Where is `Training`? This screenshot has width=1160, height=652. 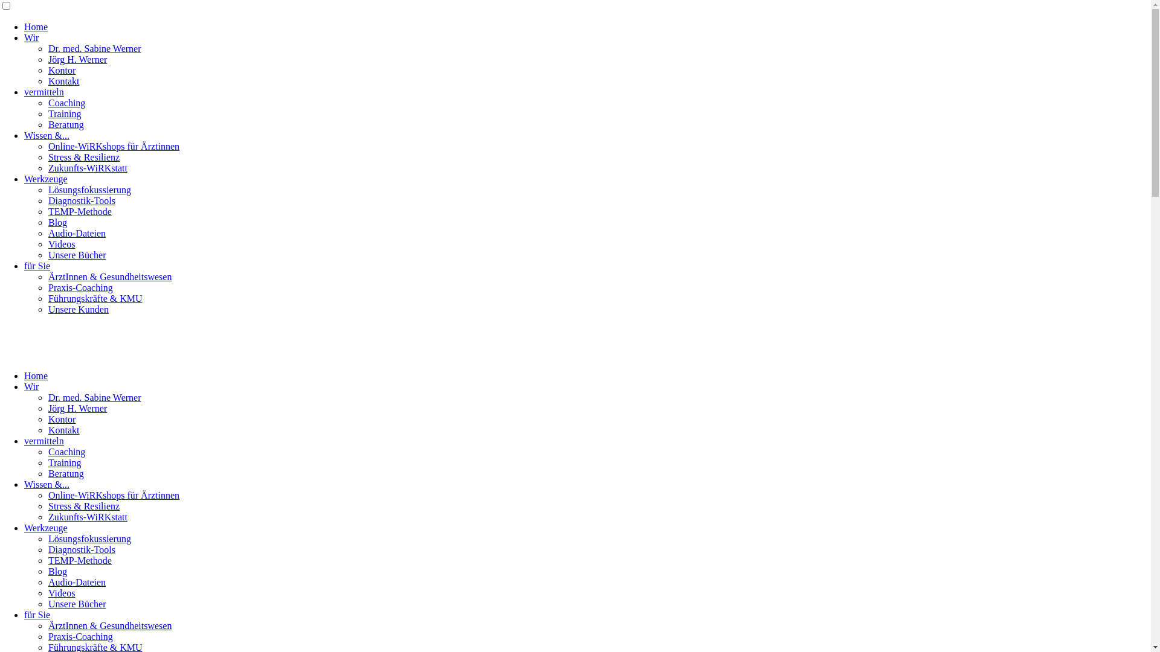
Training is located at coordinates (65, 462).